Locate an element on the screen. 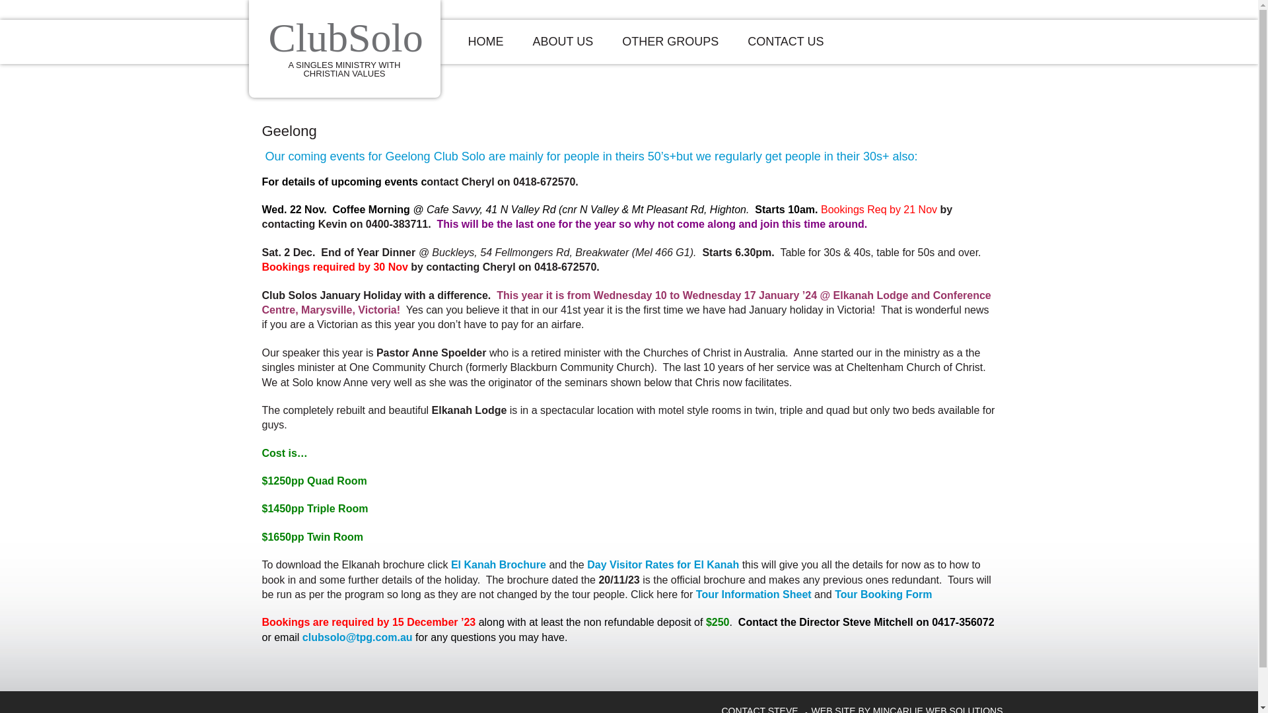 This screenshot has height=713, width=1268. HOME is located at coordinates (485, 42).